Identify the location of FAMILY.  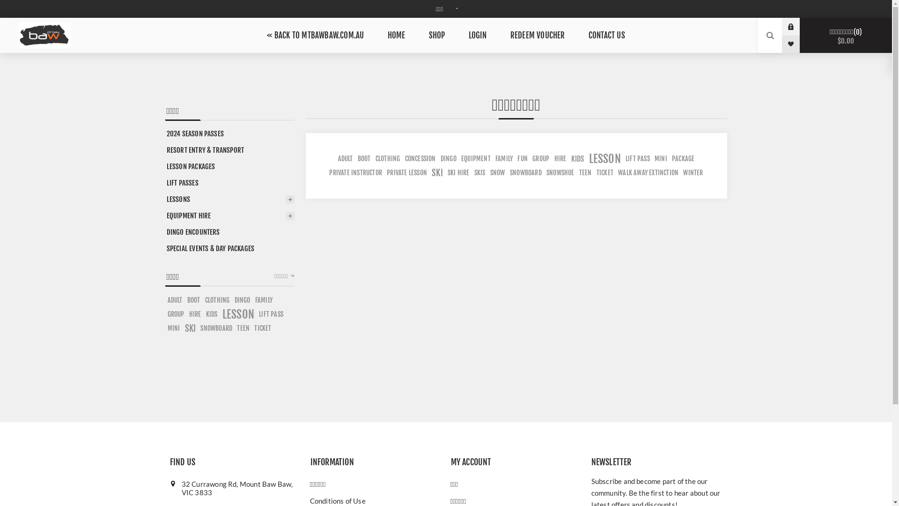
(504, 159).